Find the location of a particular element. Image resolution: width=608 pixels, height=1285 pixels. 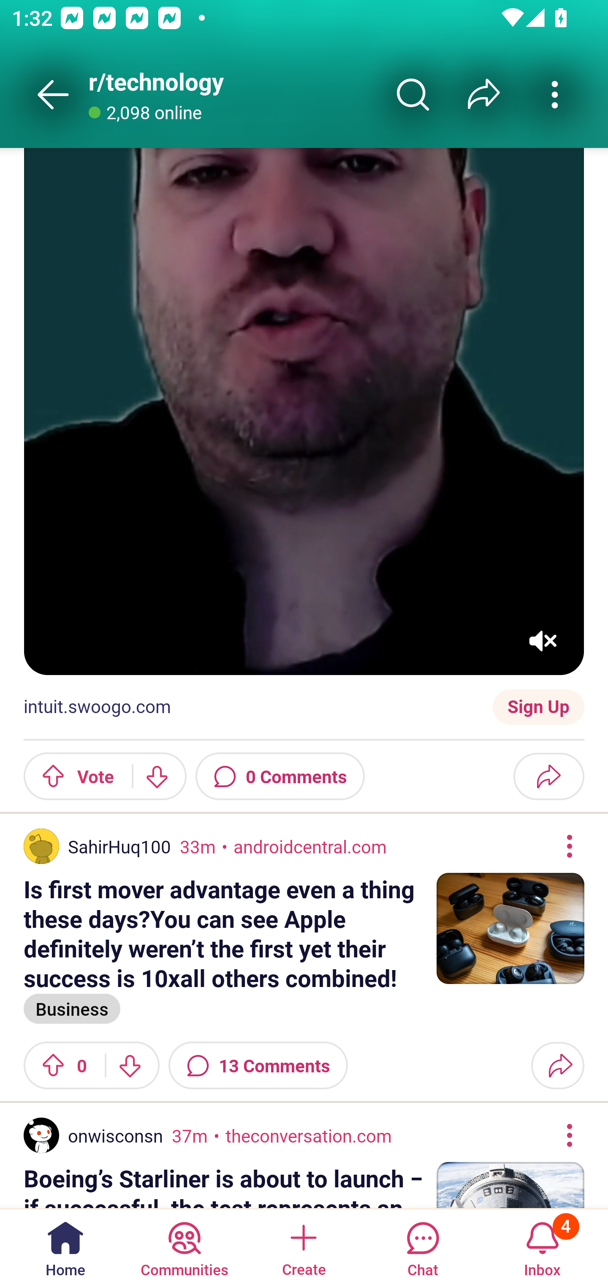

Create a post Create is located at coordinates (303, 1246).